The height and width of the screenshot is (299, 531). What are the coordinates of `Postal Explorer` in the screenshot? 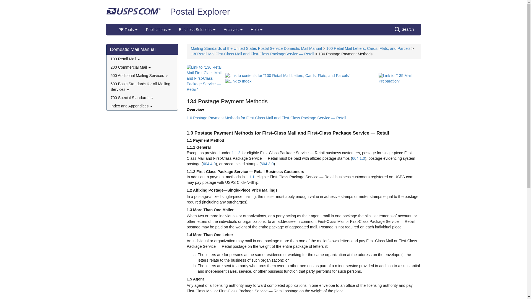 It's located at (200, 12).